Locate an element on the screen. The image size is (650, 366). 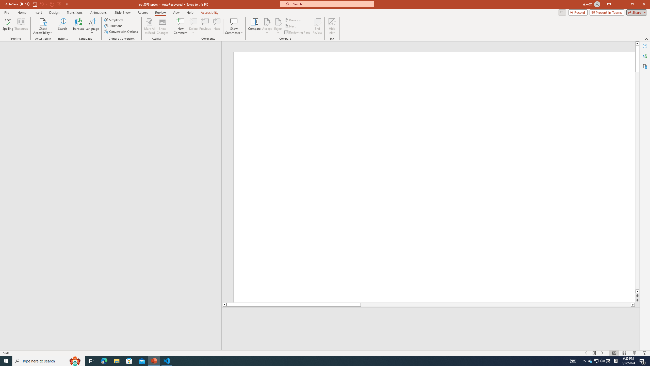
Outline is located at coordinates (113, 51).